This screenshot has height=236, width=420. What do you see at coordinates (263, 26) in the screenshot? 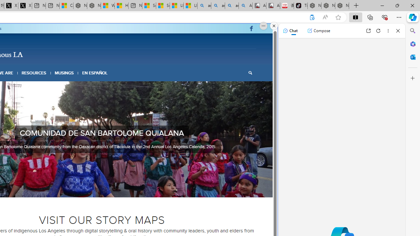
I see `More options.` at bounding box center [263, 26].